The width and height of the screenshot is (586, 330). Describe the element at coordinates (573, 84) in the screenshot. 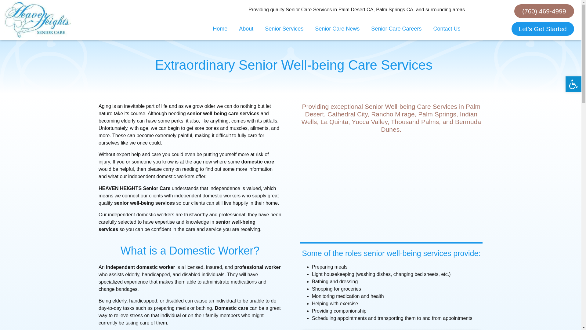

I see `Accessibility Tools` at that location.